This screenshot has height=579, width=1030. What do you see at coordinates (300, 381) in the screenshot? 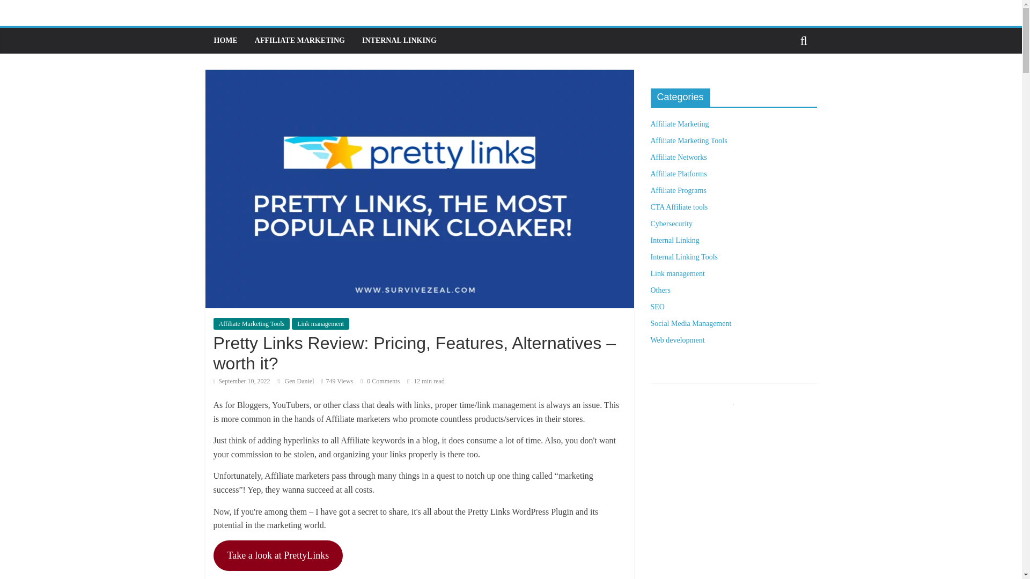
I see `Gen Daniel` at bounding box center [300, 381].